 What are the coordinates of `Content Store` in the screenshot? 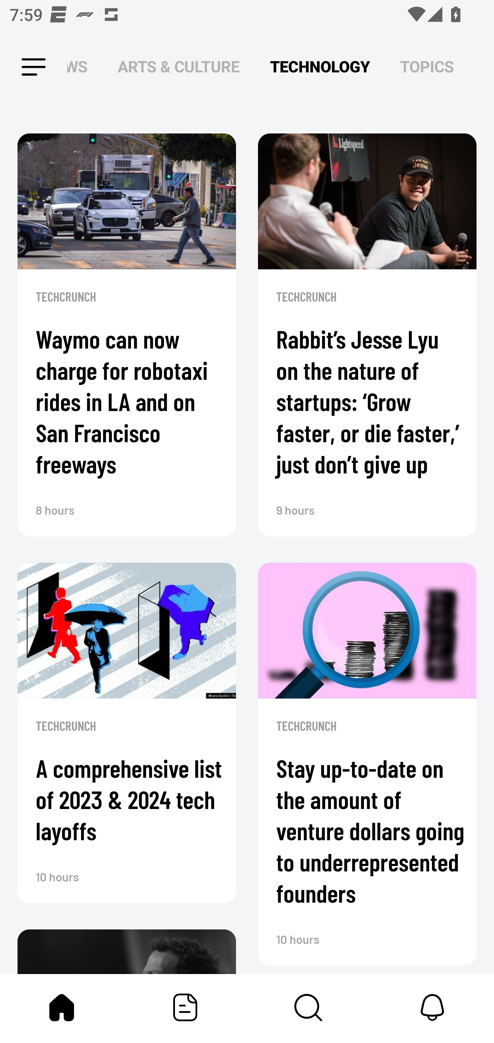 It's located at (309, 1007).